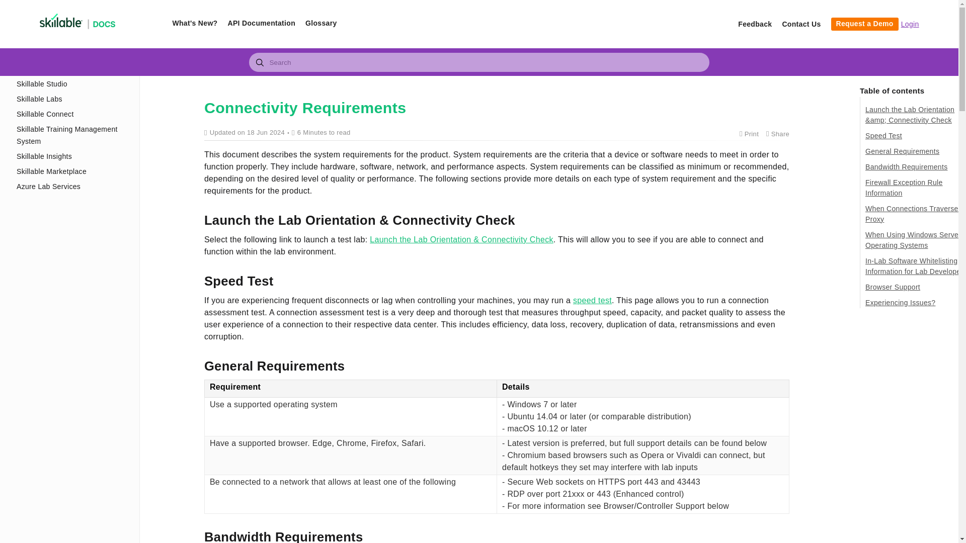  Describe the element at coordinates (864, 24) in the screenshot. I see `Request a Demo` at that location.